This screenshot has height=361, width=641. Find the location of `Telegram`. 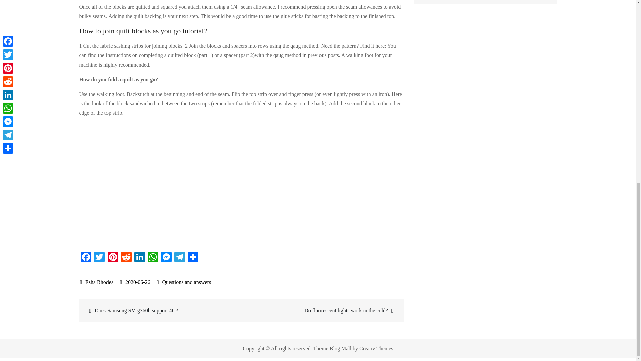

Telegram is located at coordinates (180, 257).